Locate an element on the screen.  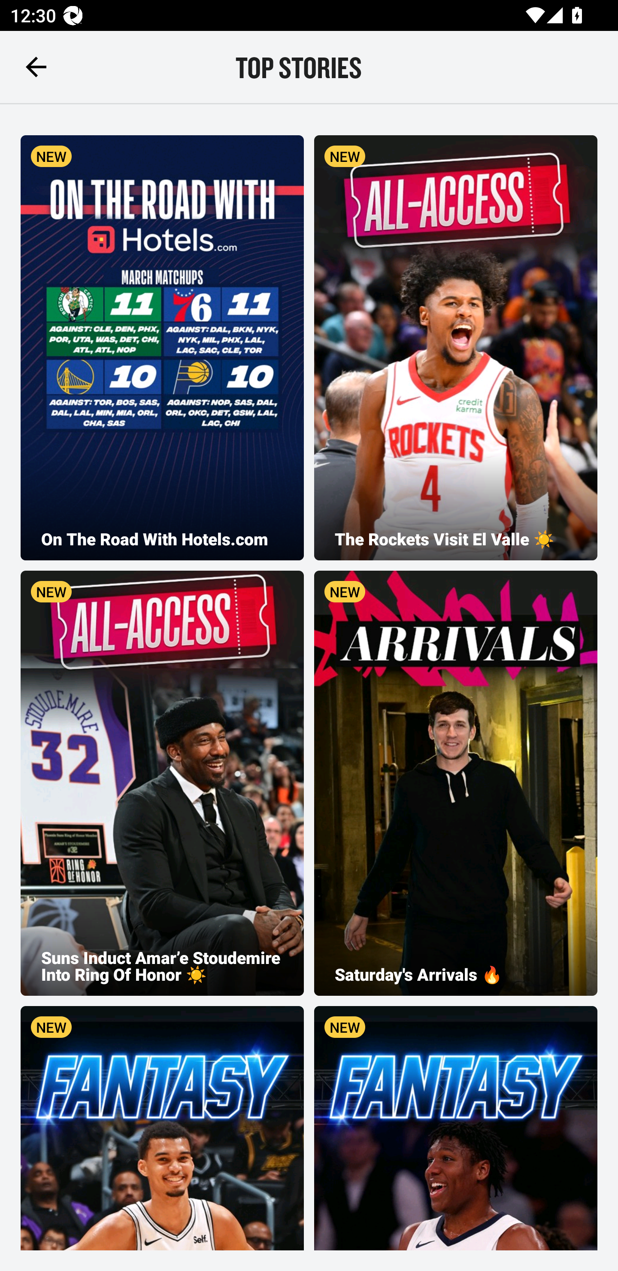
Navigate up is located at coordinates (36, 67).